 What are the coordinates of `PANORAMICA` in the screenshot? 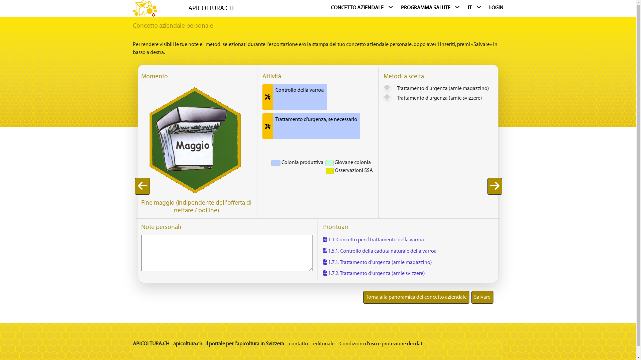 It's located at (352, 131).